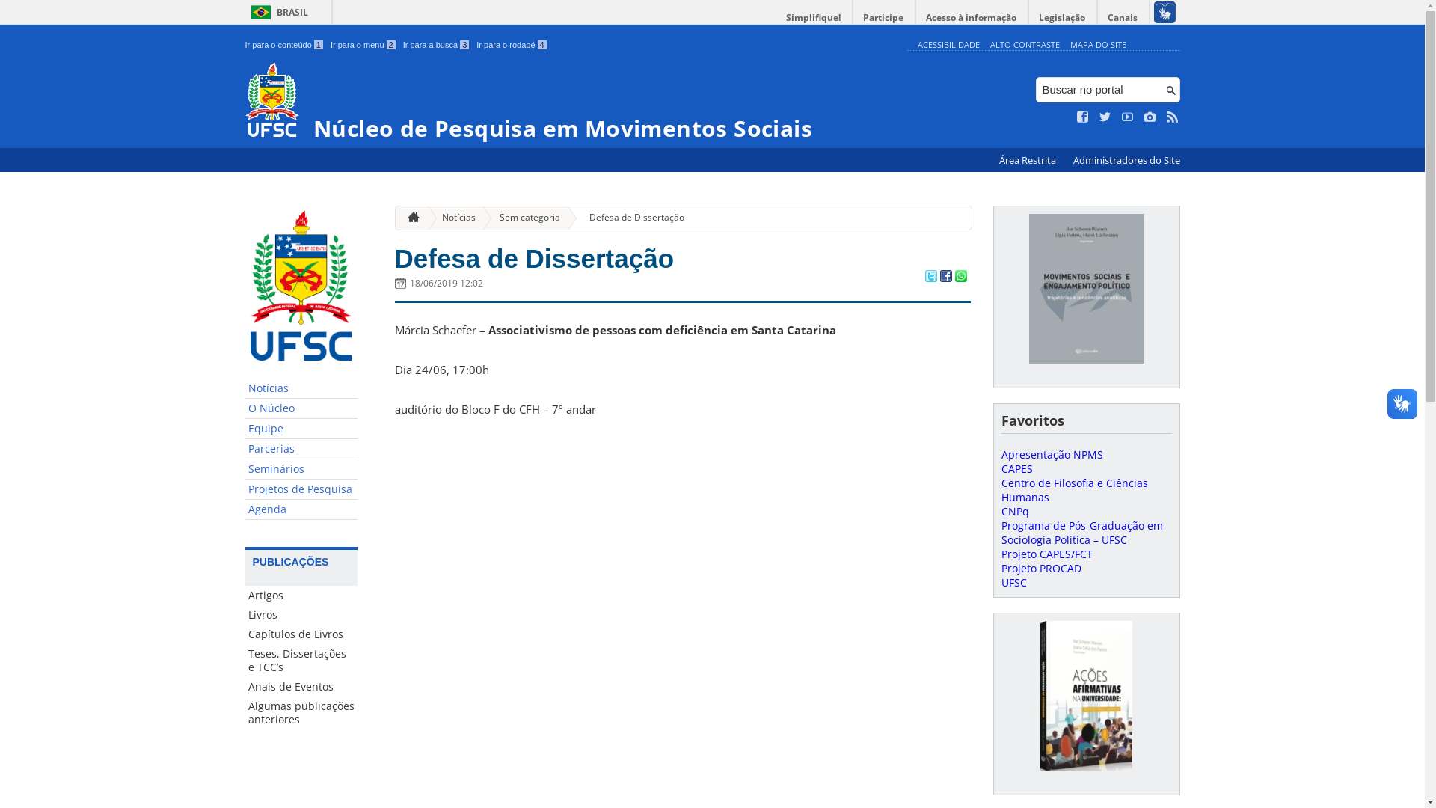 Image resolution: width=1436 pixels, height=808 pixels. I want to click on Compartilhar no Facebook, so click(945, 278).